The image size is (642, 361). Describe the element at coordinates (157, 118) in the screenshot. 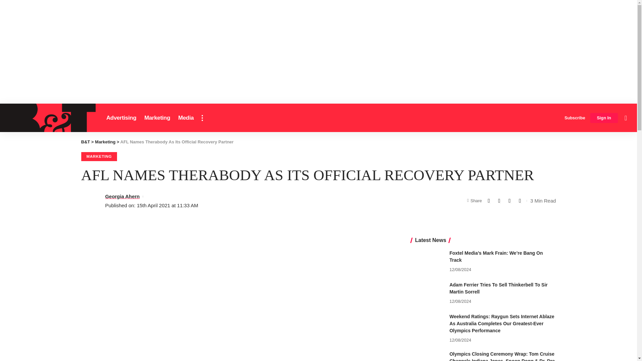

I see `Marketing` at that location.